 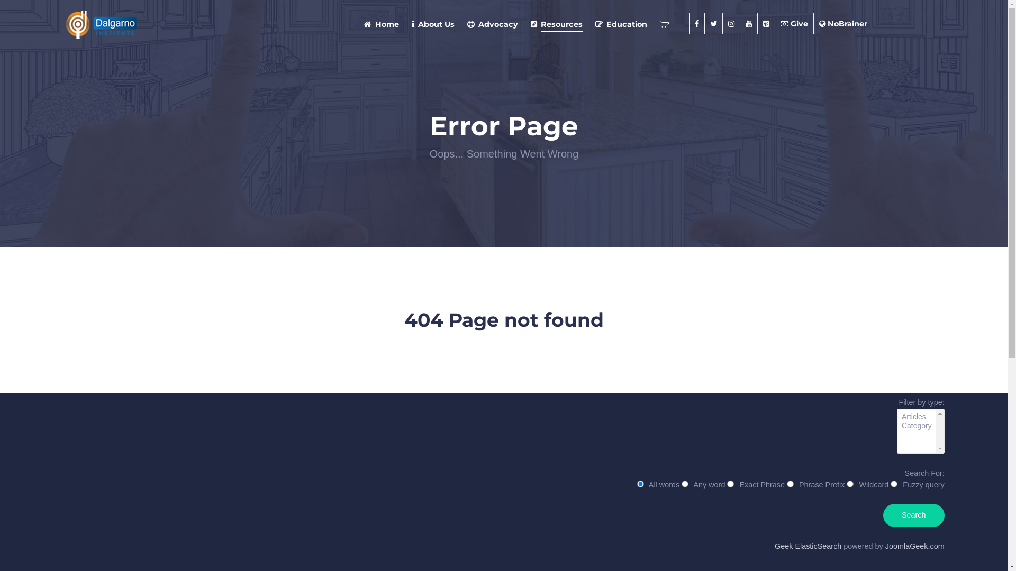 What do you see at coordinates (492, 24) in the screenshot?
I see `Advocacy` at bounding box center [492, 24].